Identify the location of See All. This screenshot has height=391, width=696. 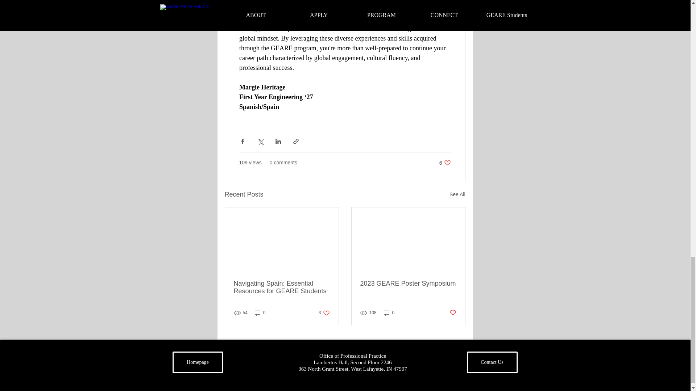
(281, 287).